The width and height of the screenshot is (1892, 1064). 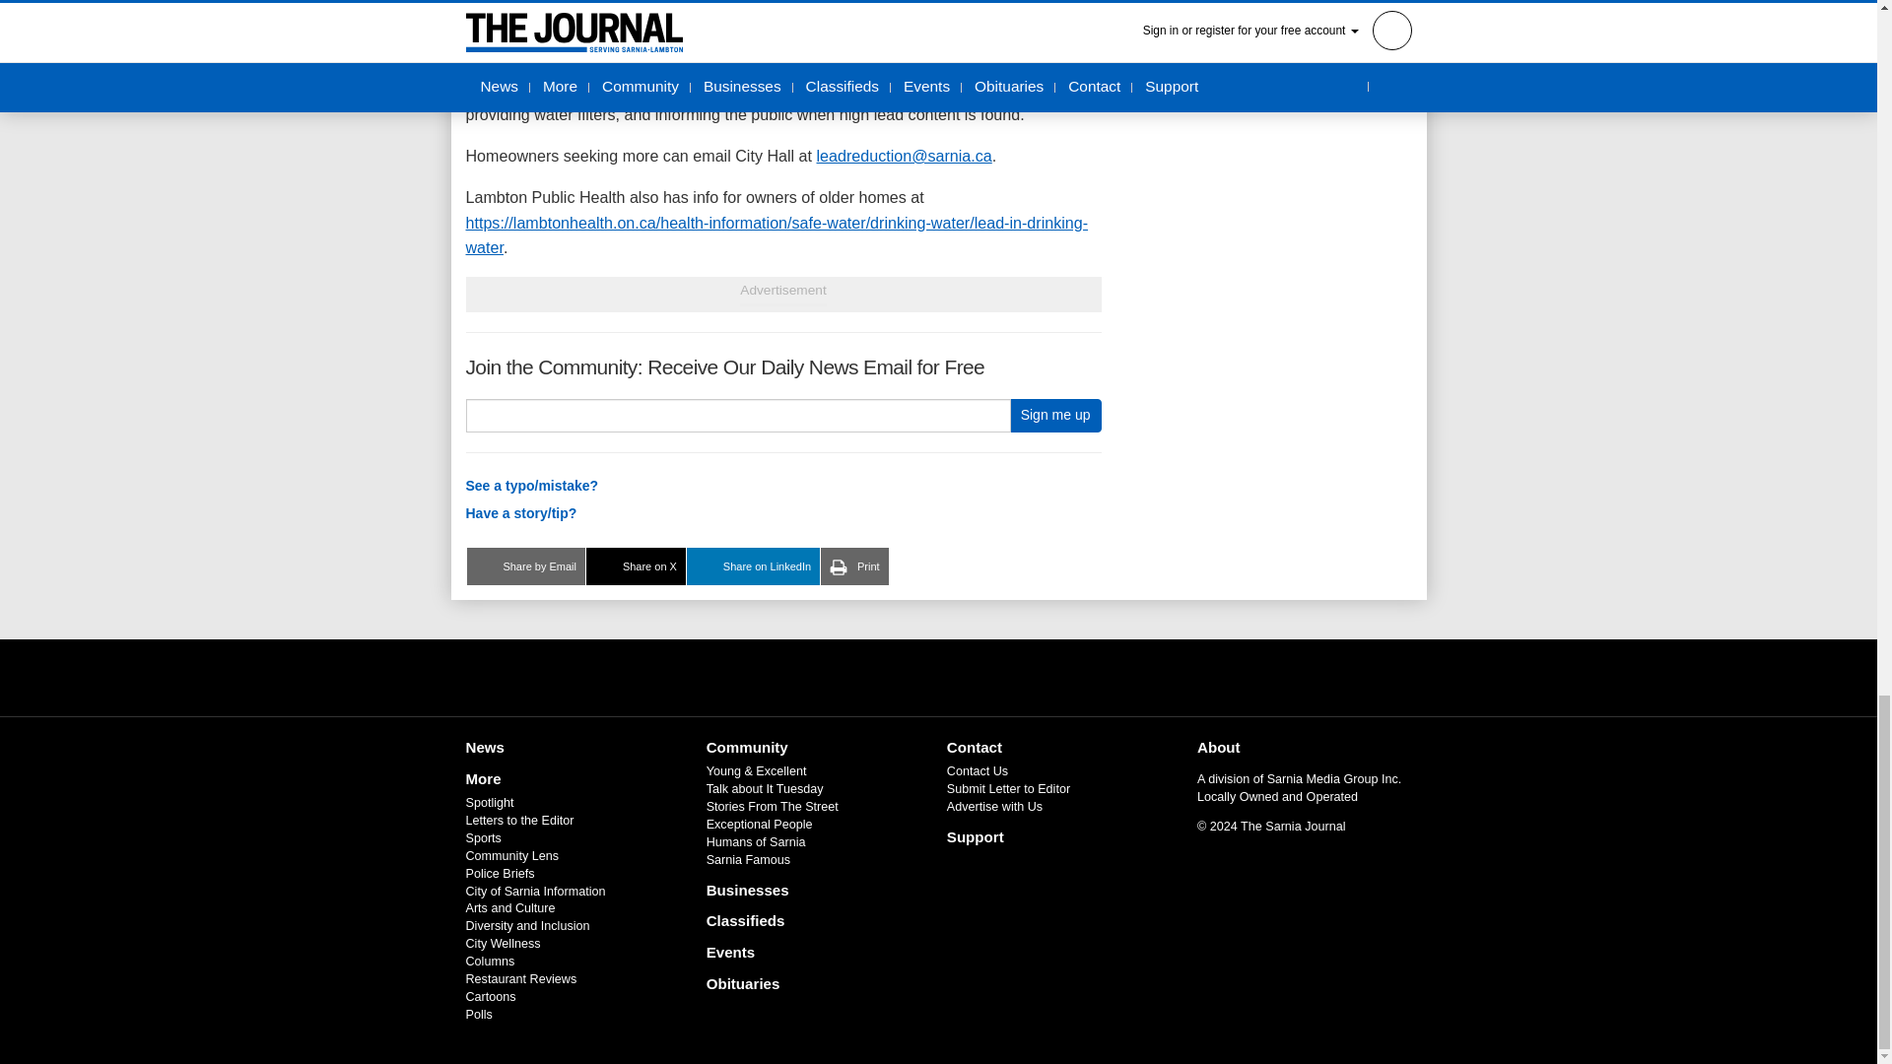 I want to click on Facebook, so click(x=888, y=678).